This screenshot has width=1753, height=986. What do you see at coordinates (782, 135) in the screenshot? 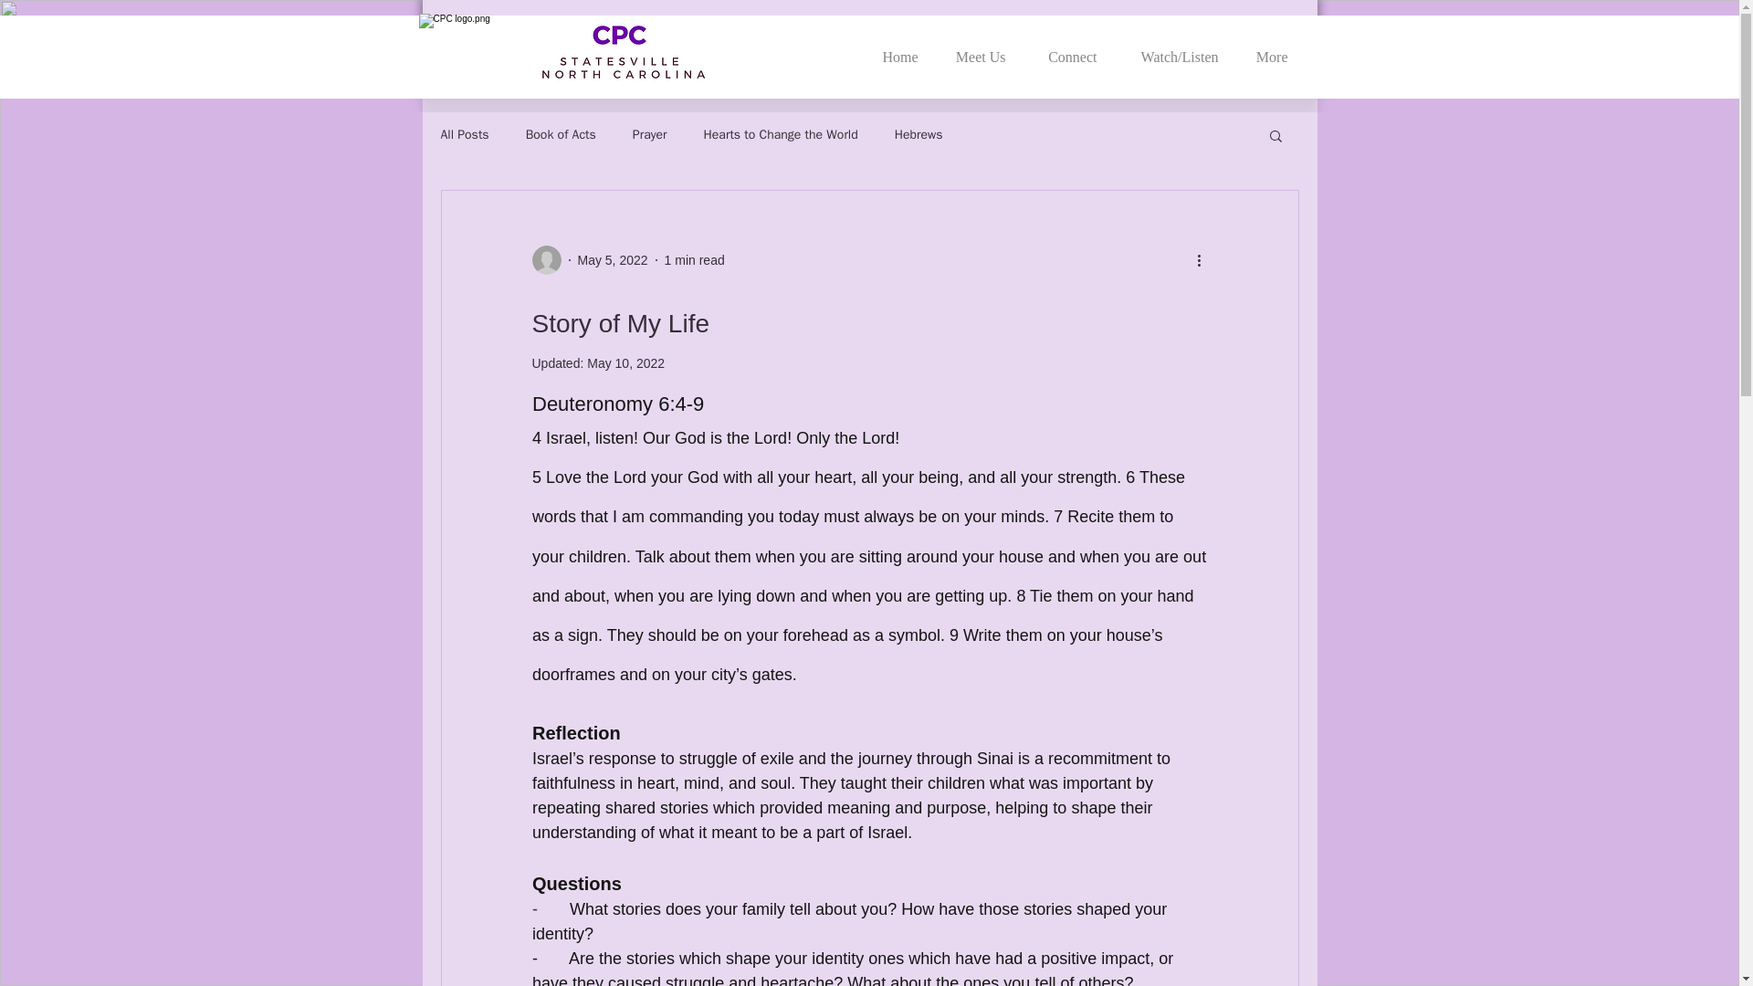
I see `Hearts to Change the World` at bounding box center [782, 135].